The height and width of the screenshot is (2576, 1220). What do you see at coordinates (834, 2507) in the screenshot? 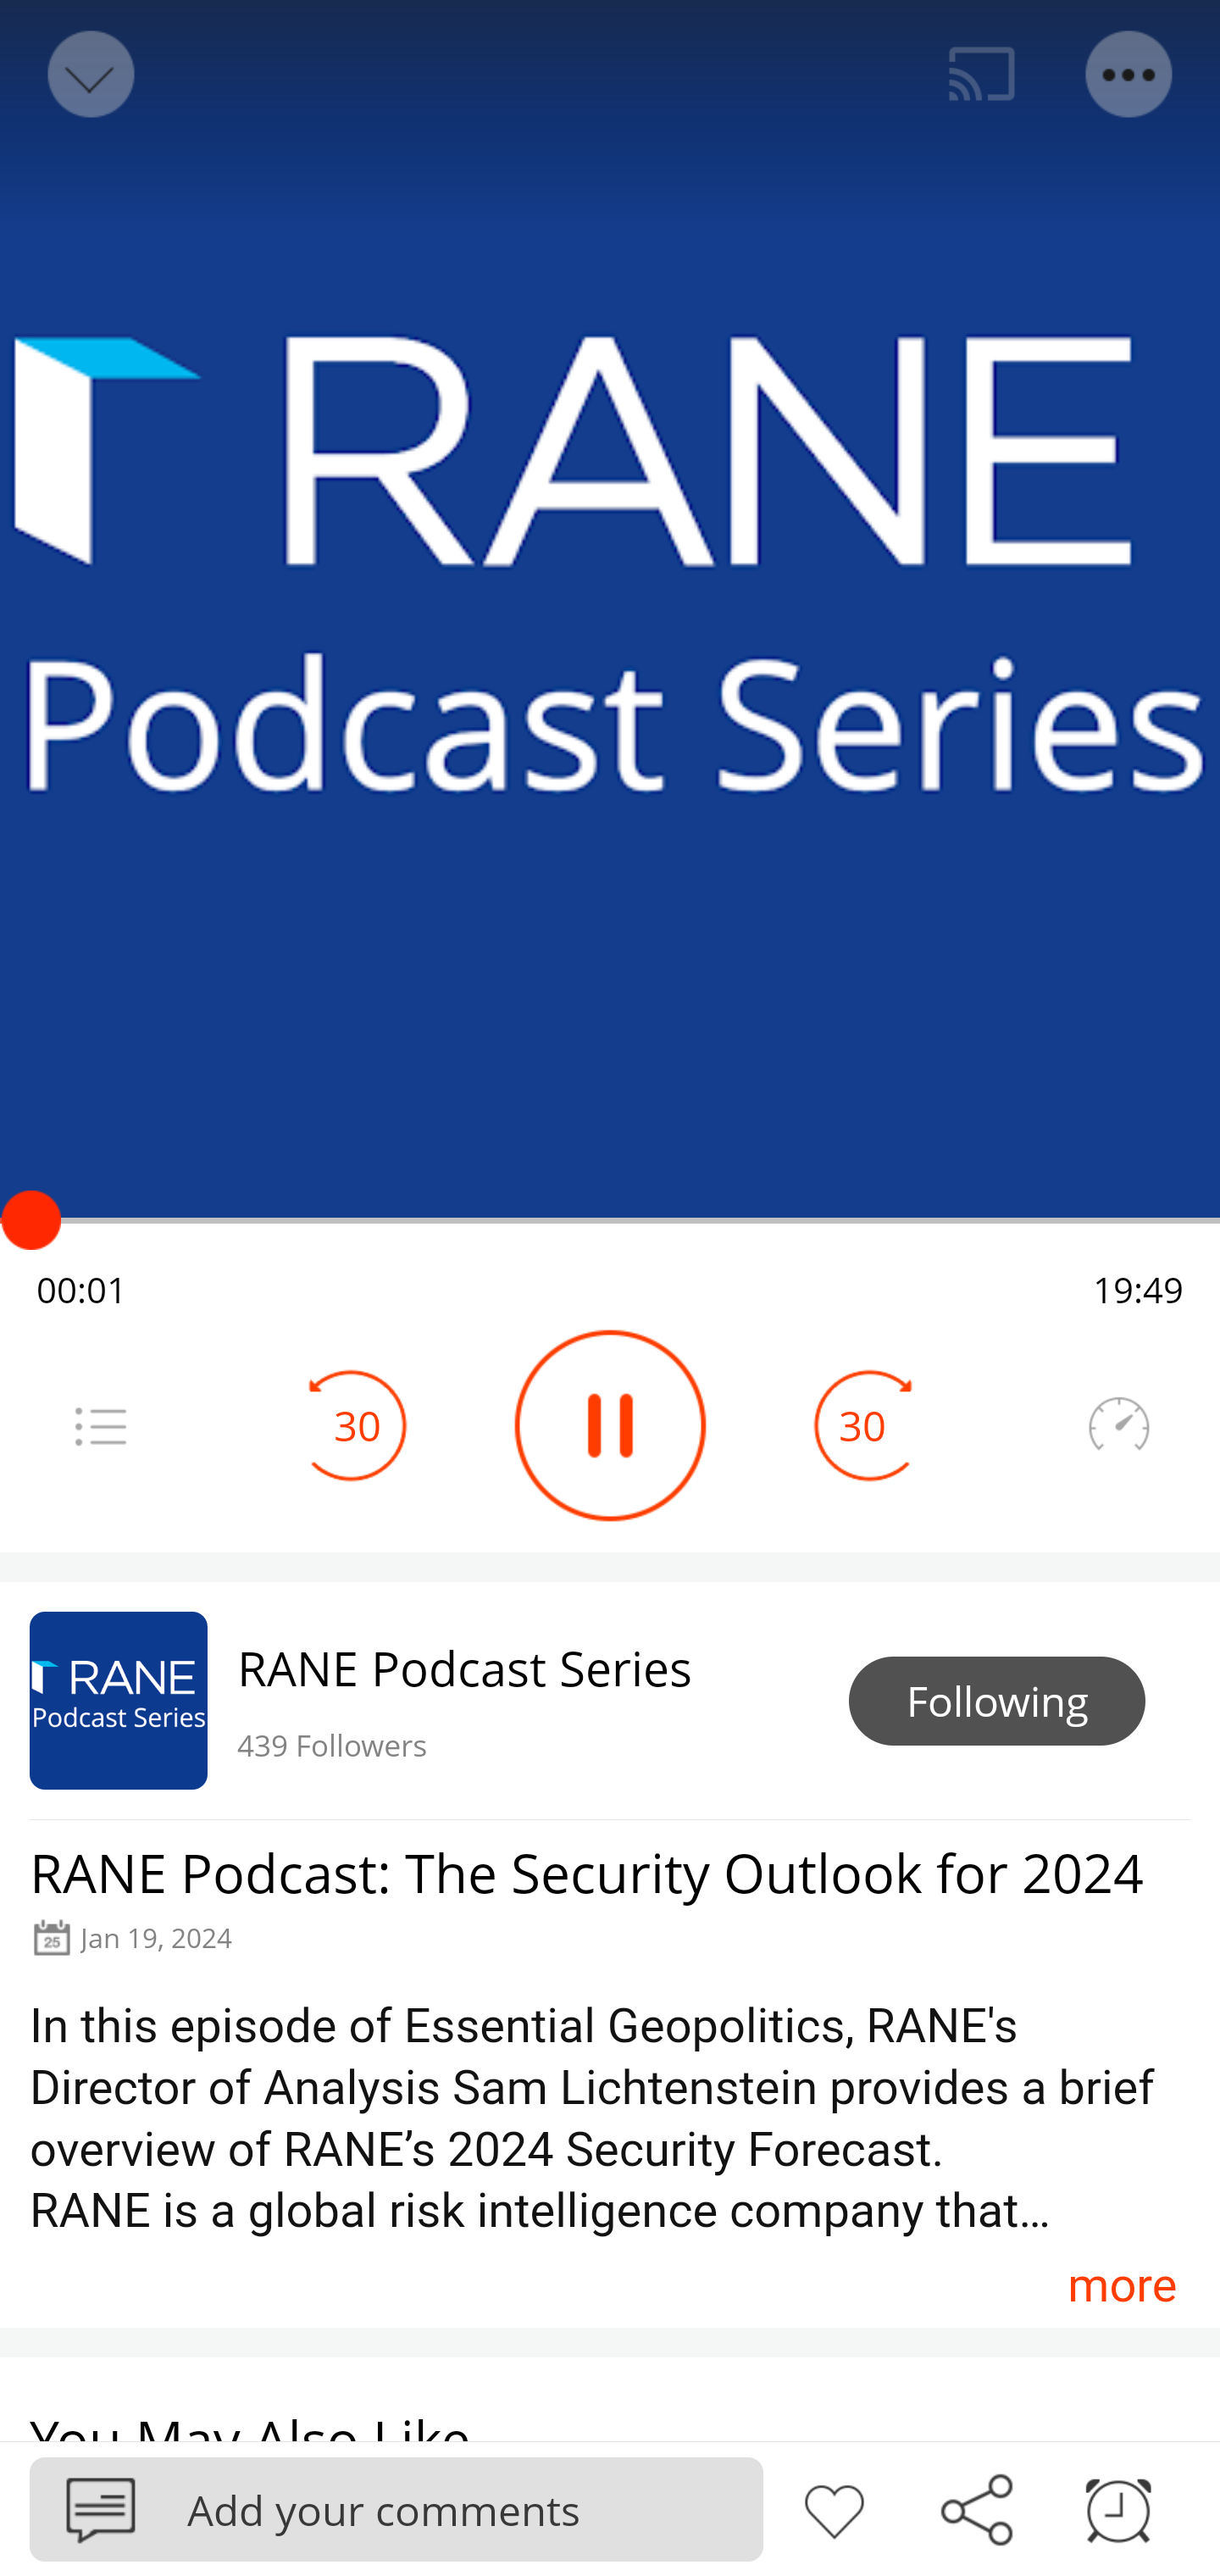
I see `Like` at bounding box center [834, 2507].